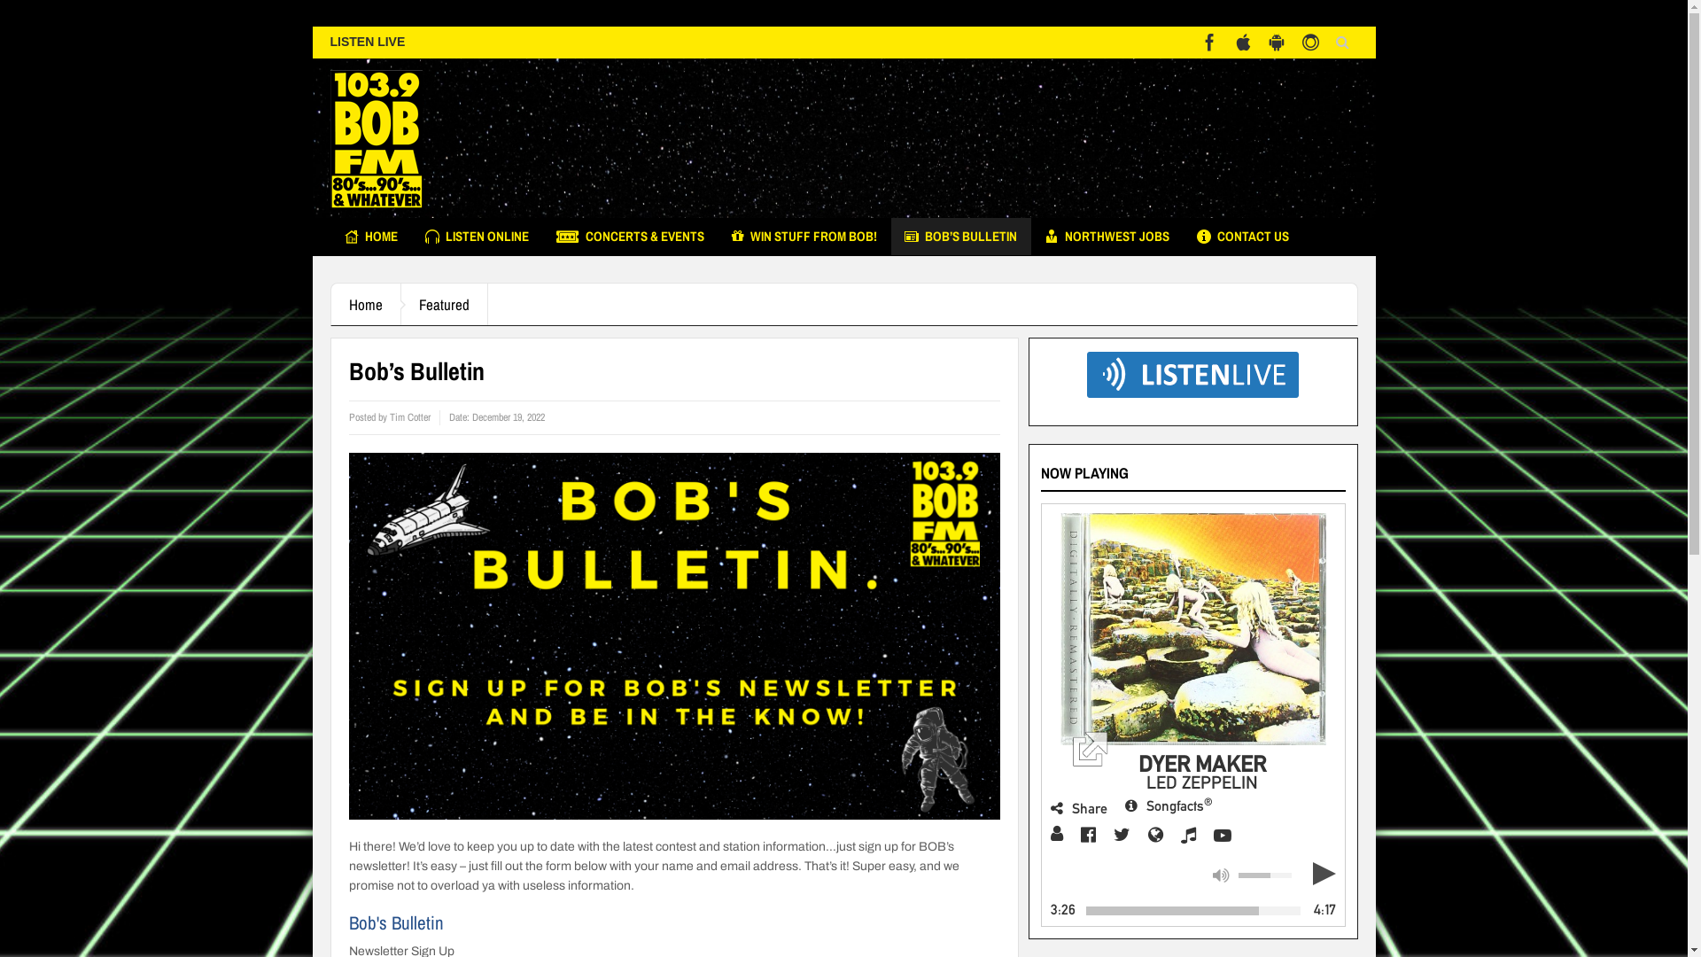 The width and height of the screenshot is (1701, 957). Describe the element at coordinates (629, 237) in the screenshot. I see `CONCERTS & EVENTS` at that location.